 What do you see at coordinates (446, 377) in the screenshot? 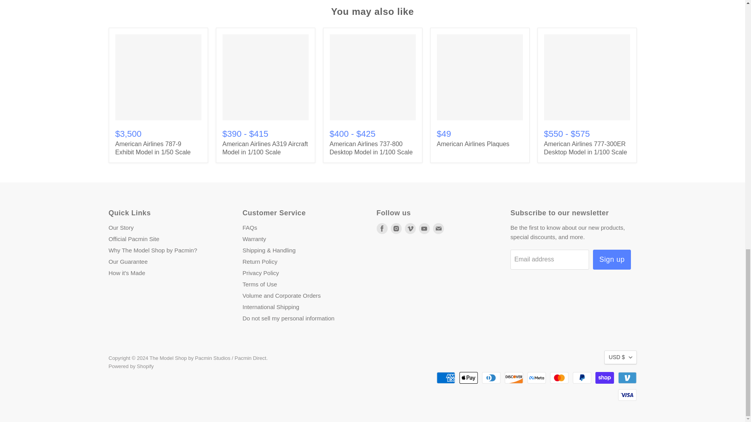
I see `American Express` at bounding box center [446, 377].